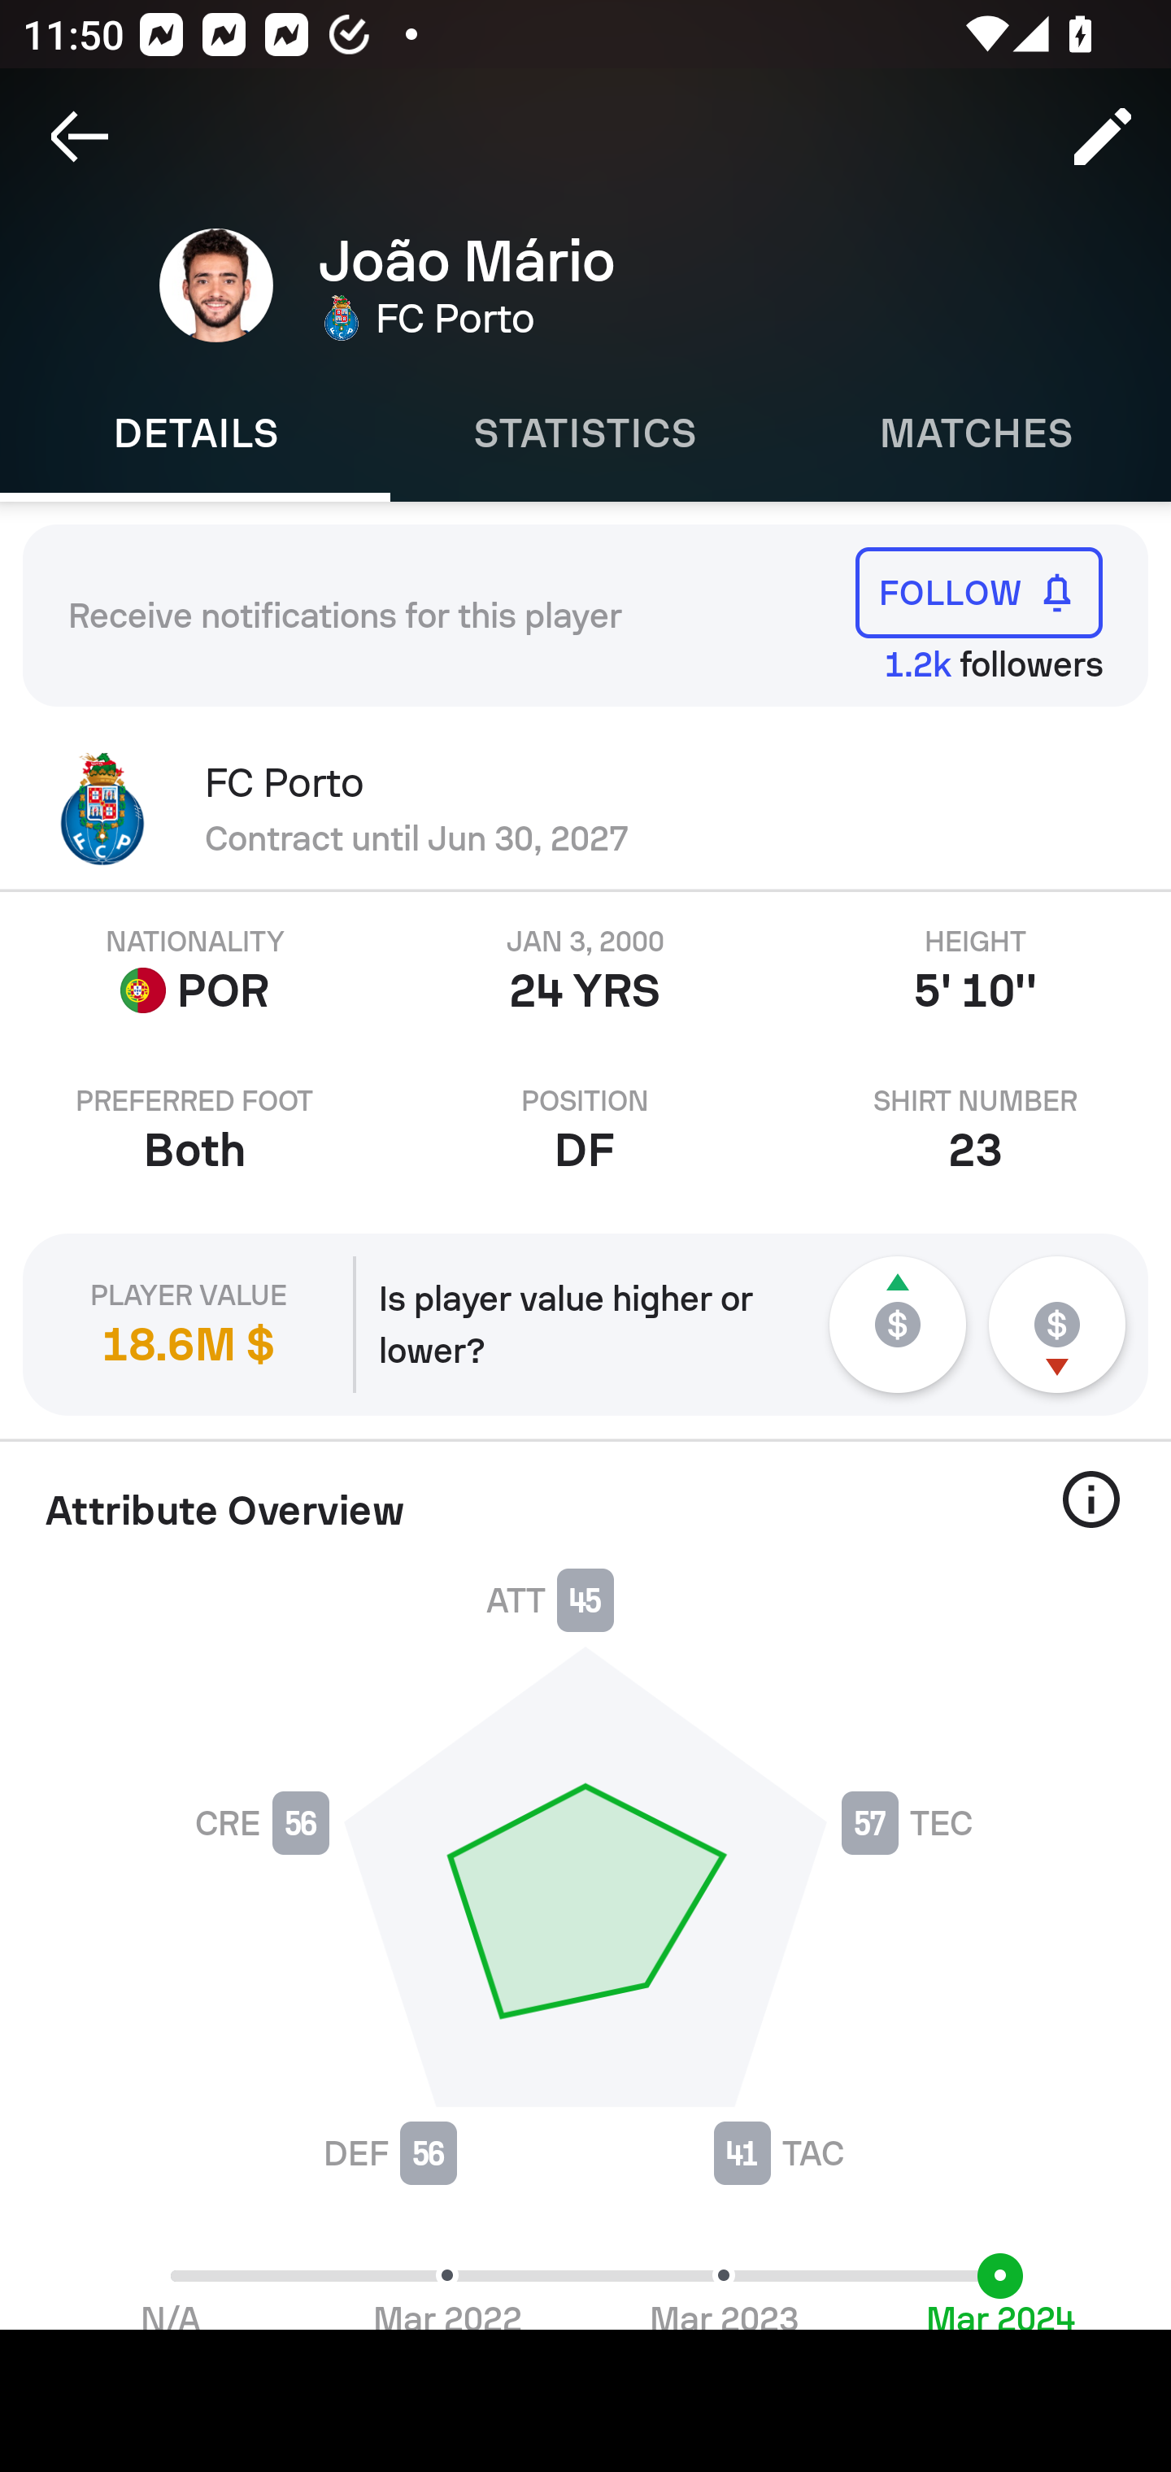  Describe the element at coordinates (585, 1130) in the screenshot. I see `POSITION DF` at that location.